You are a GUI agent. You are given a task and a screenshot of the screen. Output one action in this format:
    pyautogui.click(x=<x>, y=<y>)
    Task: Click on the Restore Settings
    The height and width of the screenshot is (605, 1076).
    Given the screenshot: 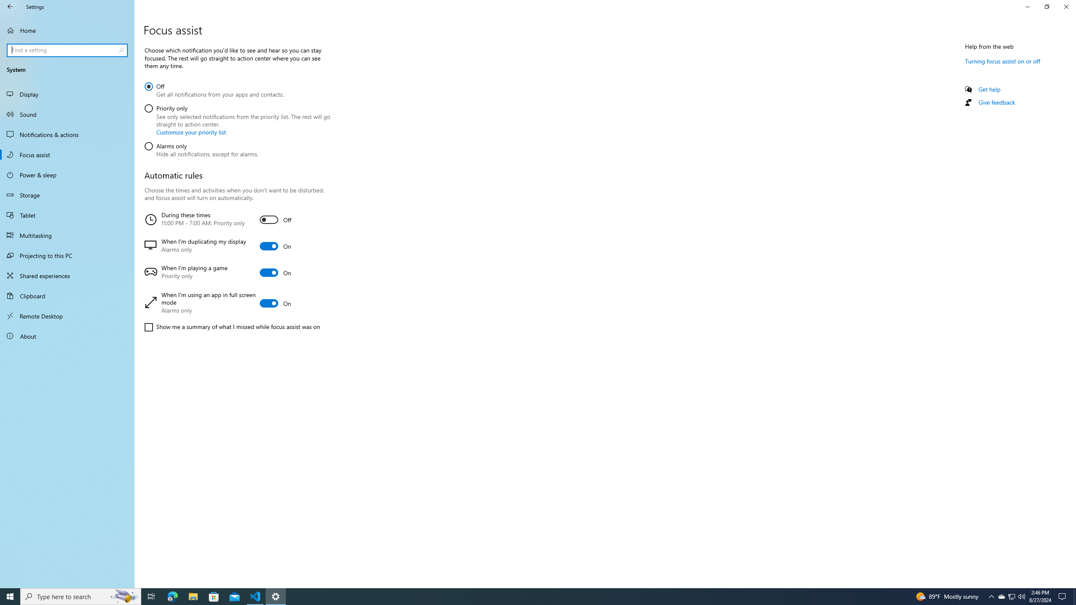 What is the action you would take?
    pyautogui.click(x=1047, y=7)
    